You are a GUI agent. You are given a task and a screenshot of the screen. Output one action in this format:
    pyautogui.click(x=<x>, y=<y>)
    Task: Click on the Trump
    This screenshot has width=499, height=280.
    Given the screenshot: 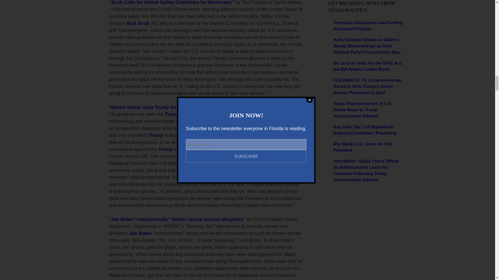 What is the action you would take?
    pyautogui.click(x=172, y=114)
    